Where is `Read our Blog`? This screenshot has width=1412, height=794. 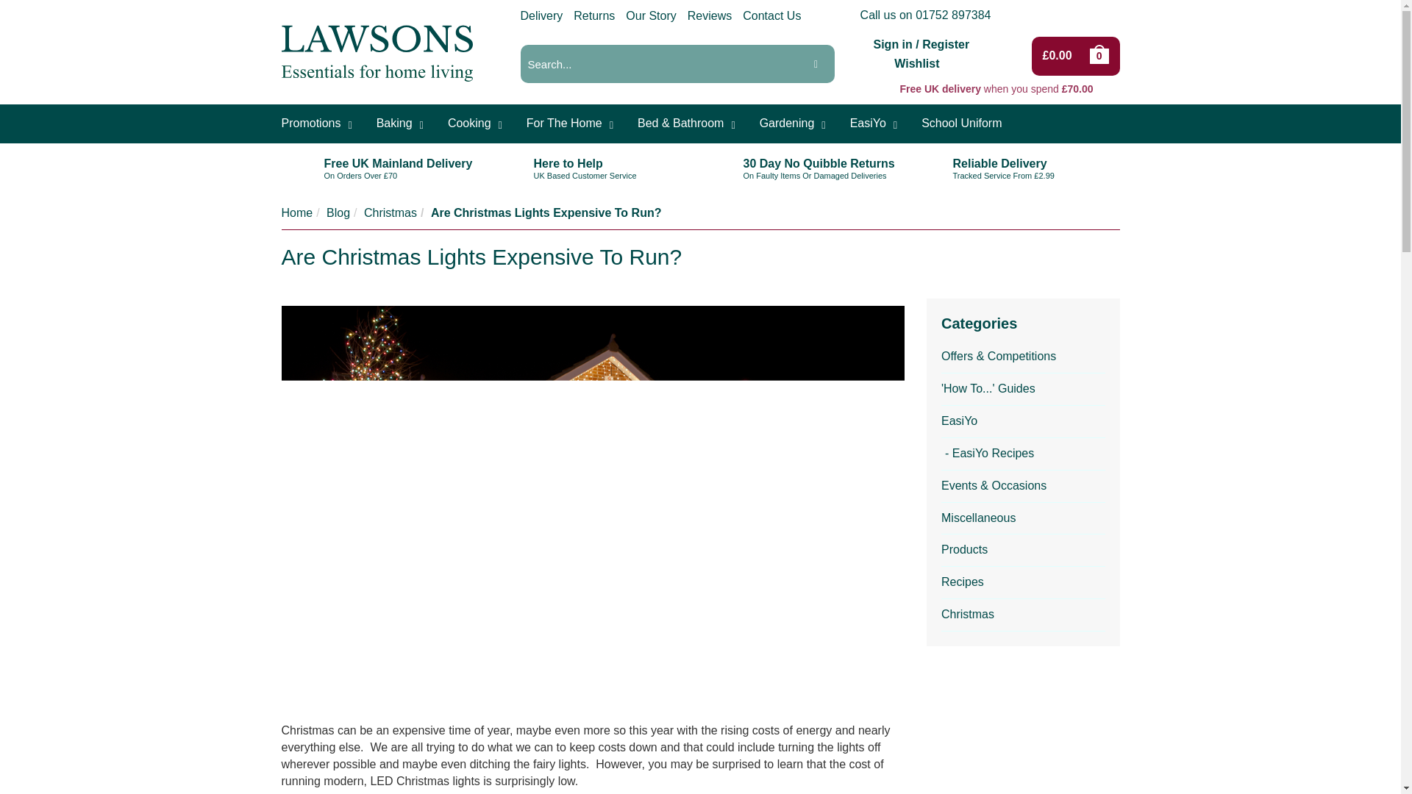 Read our Blog is located at coordinates (1044, 15).